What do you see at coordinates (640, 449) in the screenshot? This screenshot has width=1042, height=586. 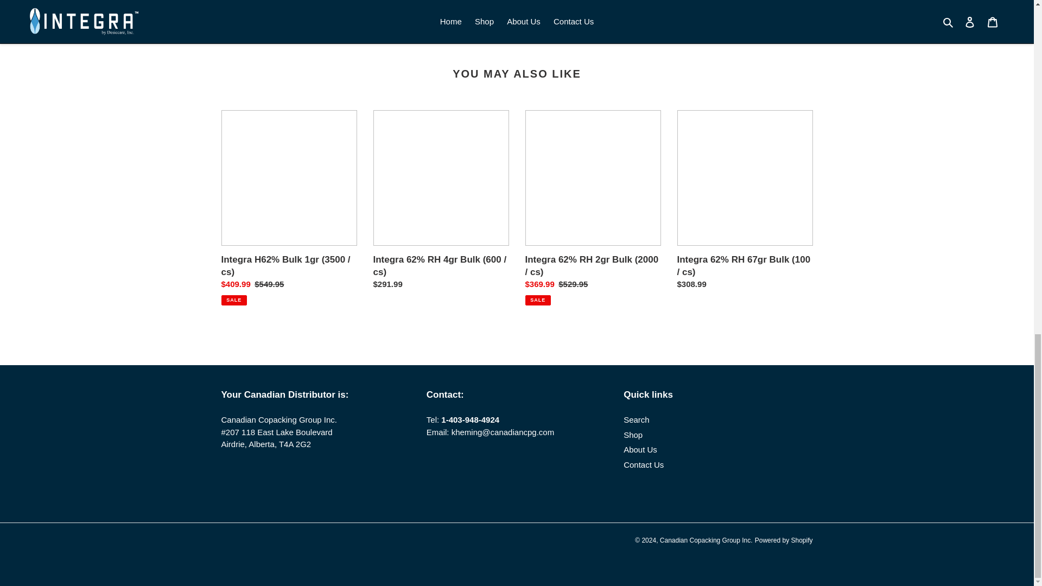 I see `Shop` at bounding box center [640, 449].